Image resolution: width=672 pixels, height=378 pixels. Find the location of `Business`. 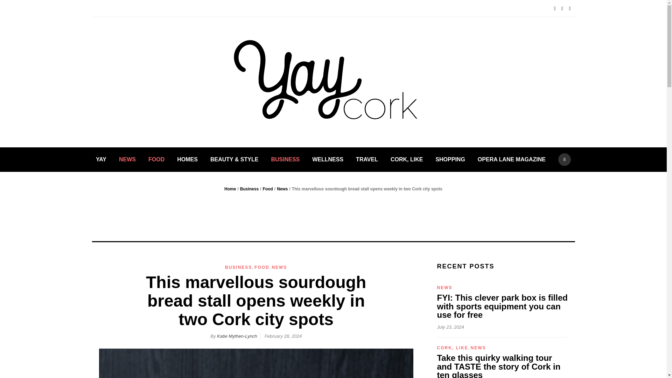

Business is located at coordinates (249, 189).